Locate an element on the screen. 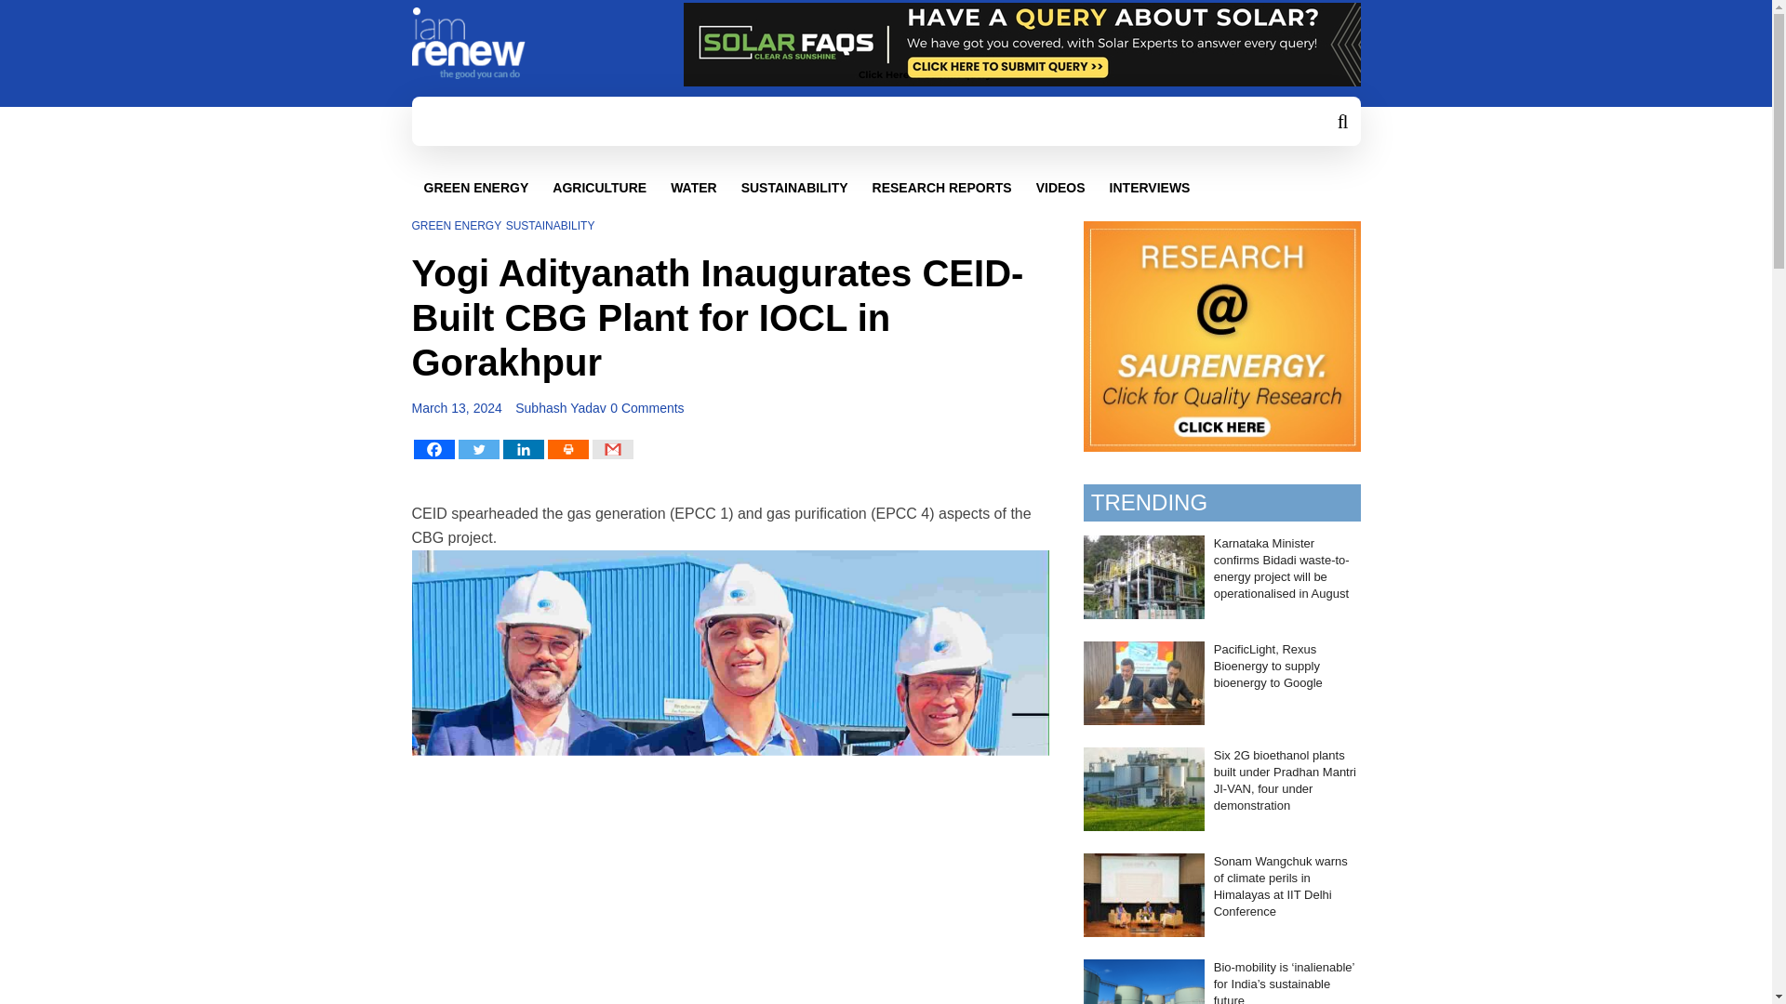 The width and height of the screenshot is (1786, 1004). 0 Comments is located at coordinates (647, 407).